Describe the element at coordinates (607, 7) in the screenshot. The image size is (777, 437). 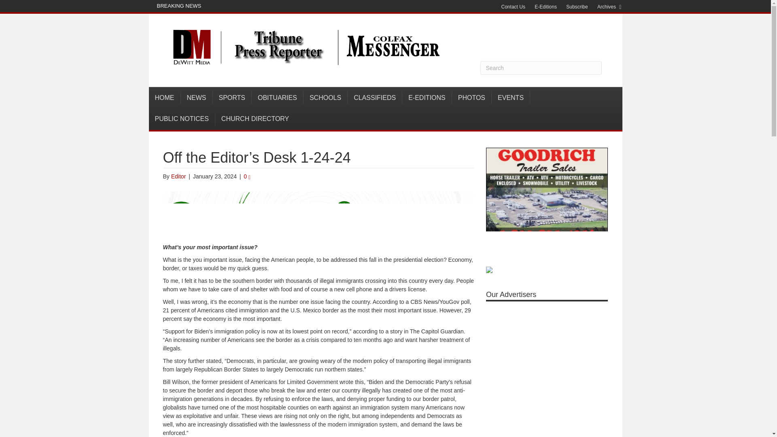
I see `Archives` at that location.